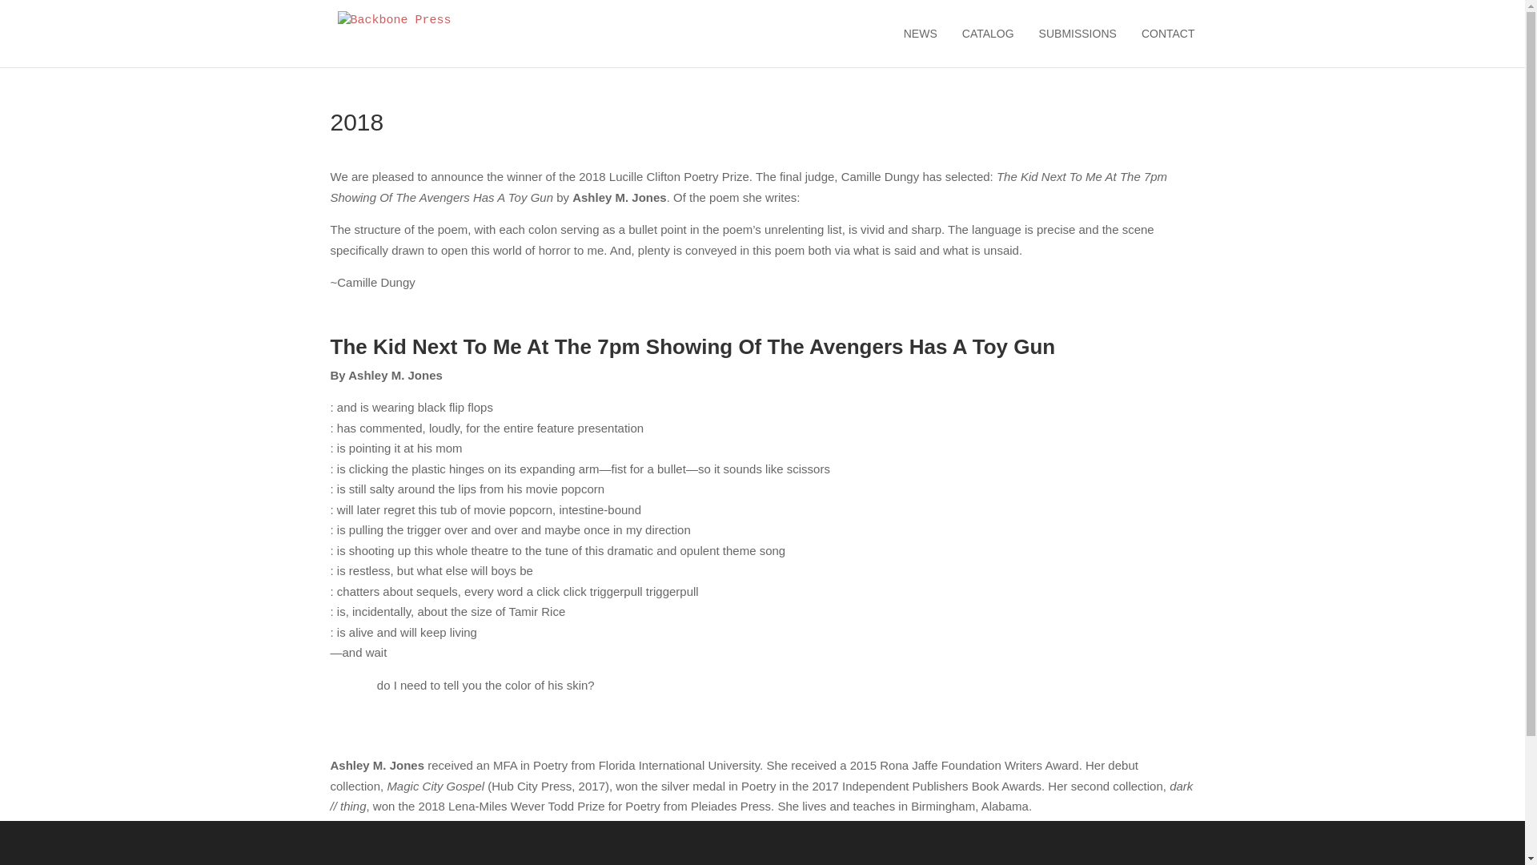 The height and width of the screenshot is (865, 1537). What do you see at coordinates (988, 47) in the screenshot?
I see `CATALOG` at bounding box center [988, 47].